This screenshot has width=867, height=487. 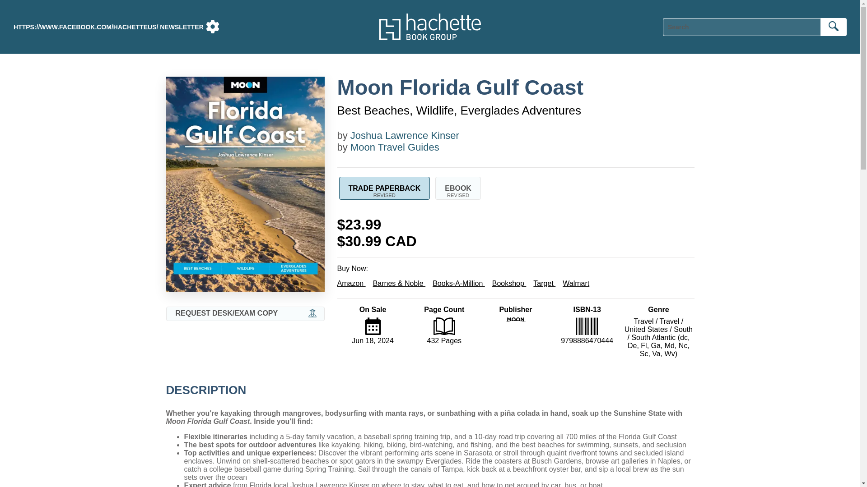 I want to click on Moon Travel Guides, so click(x=643, y=321).